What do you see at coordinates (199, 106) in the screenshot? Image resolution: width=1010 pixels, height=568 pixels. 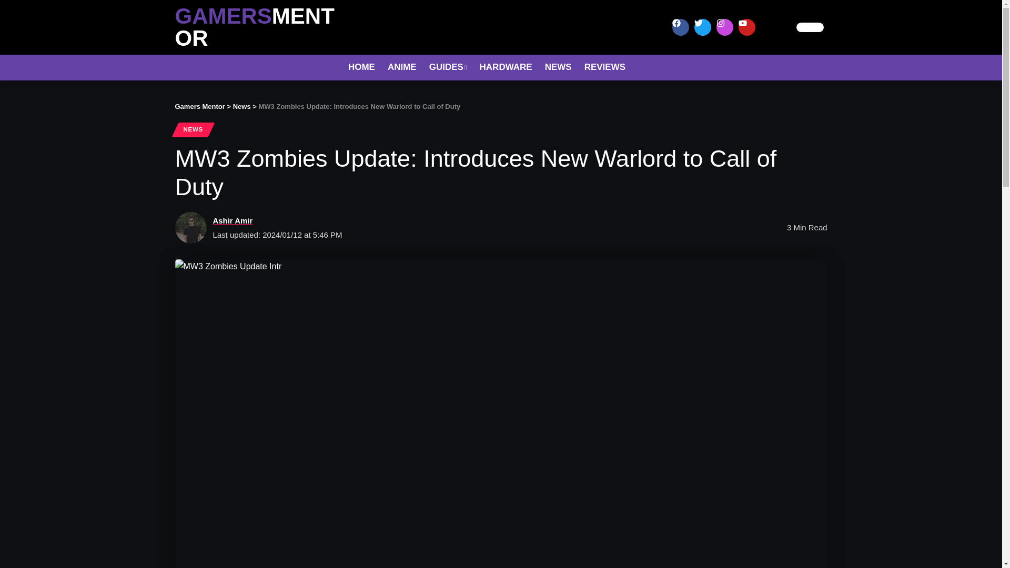 I see `Go to Gamers Mentor.` at bounding box center [199, 106].